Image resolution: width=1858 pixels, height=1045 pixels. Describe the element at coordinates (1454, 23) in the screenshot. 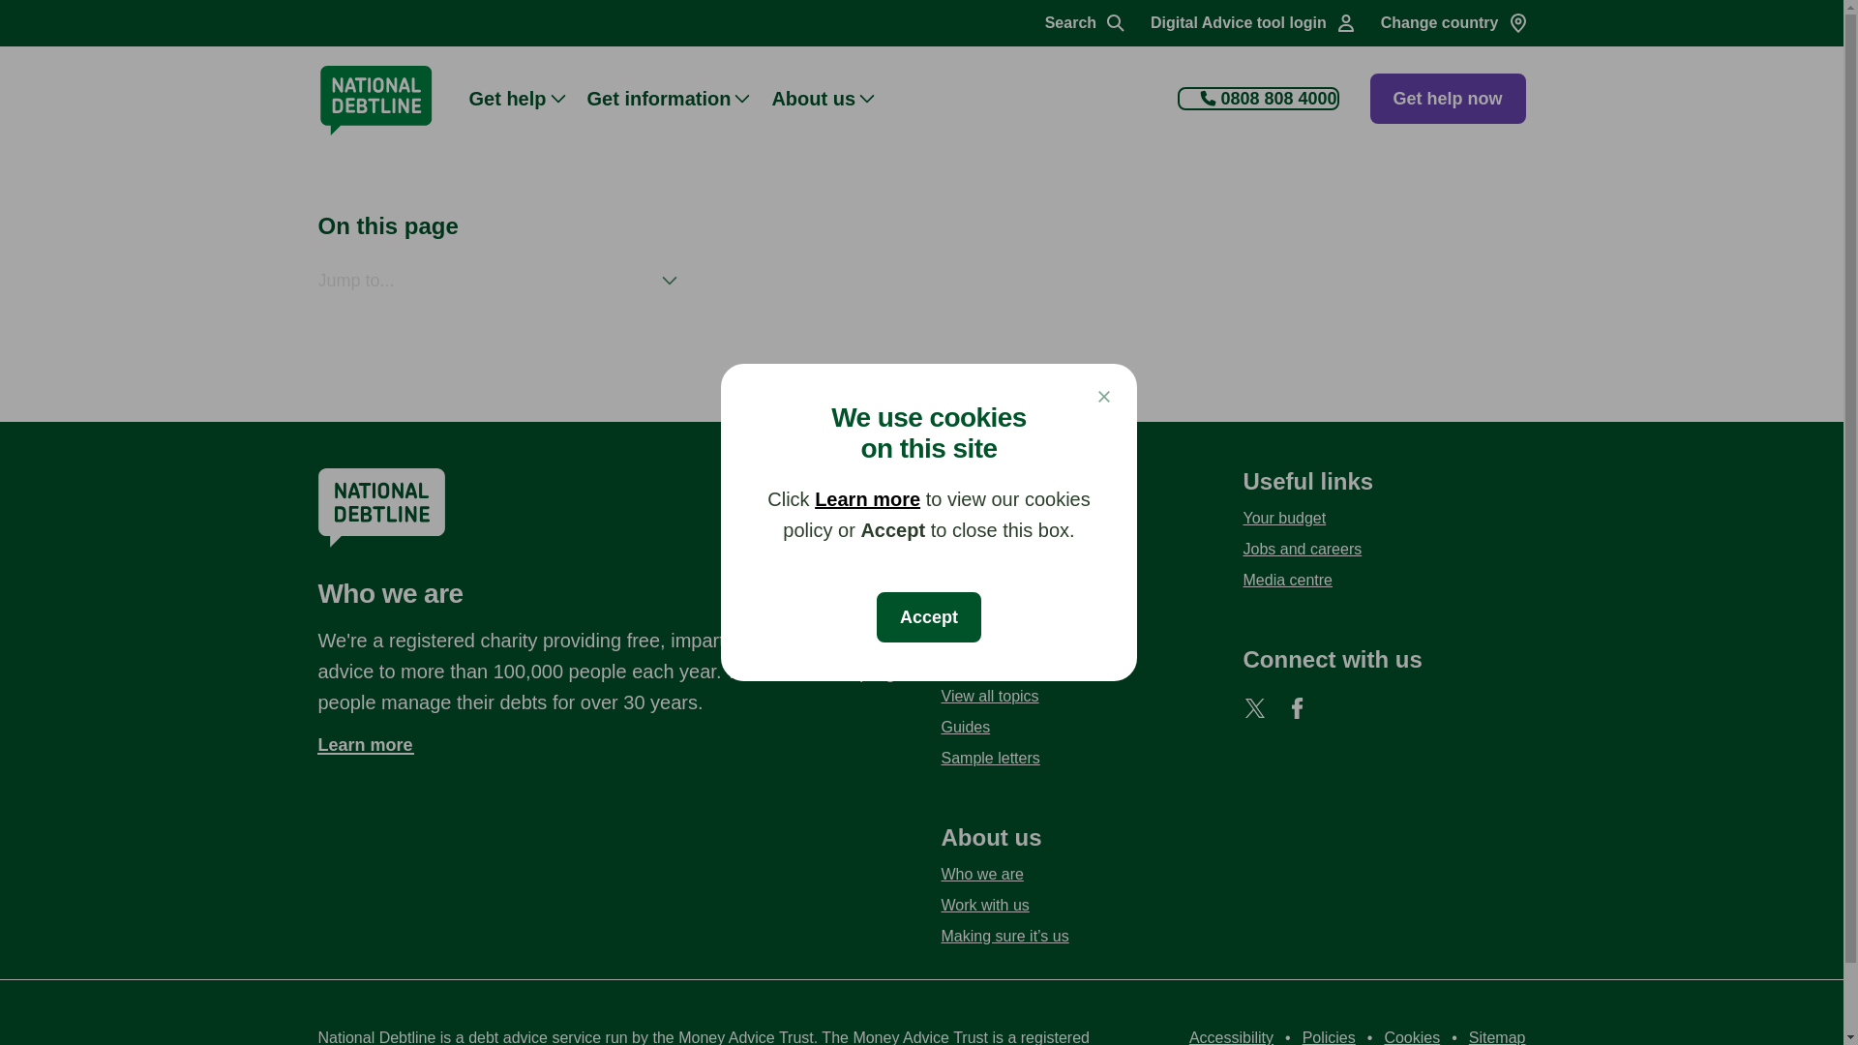

I see `Change country` at that location.